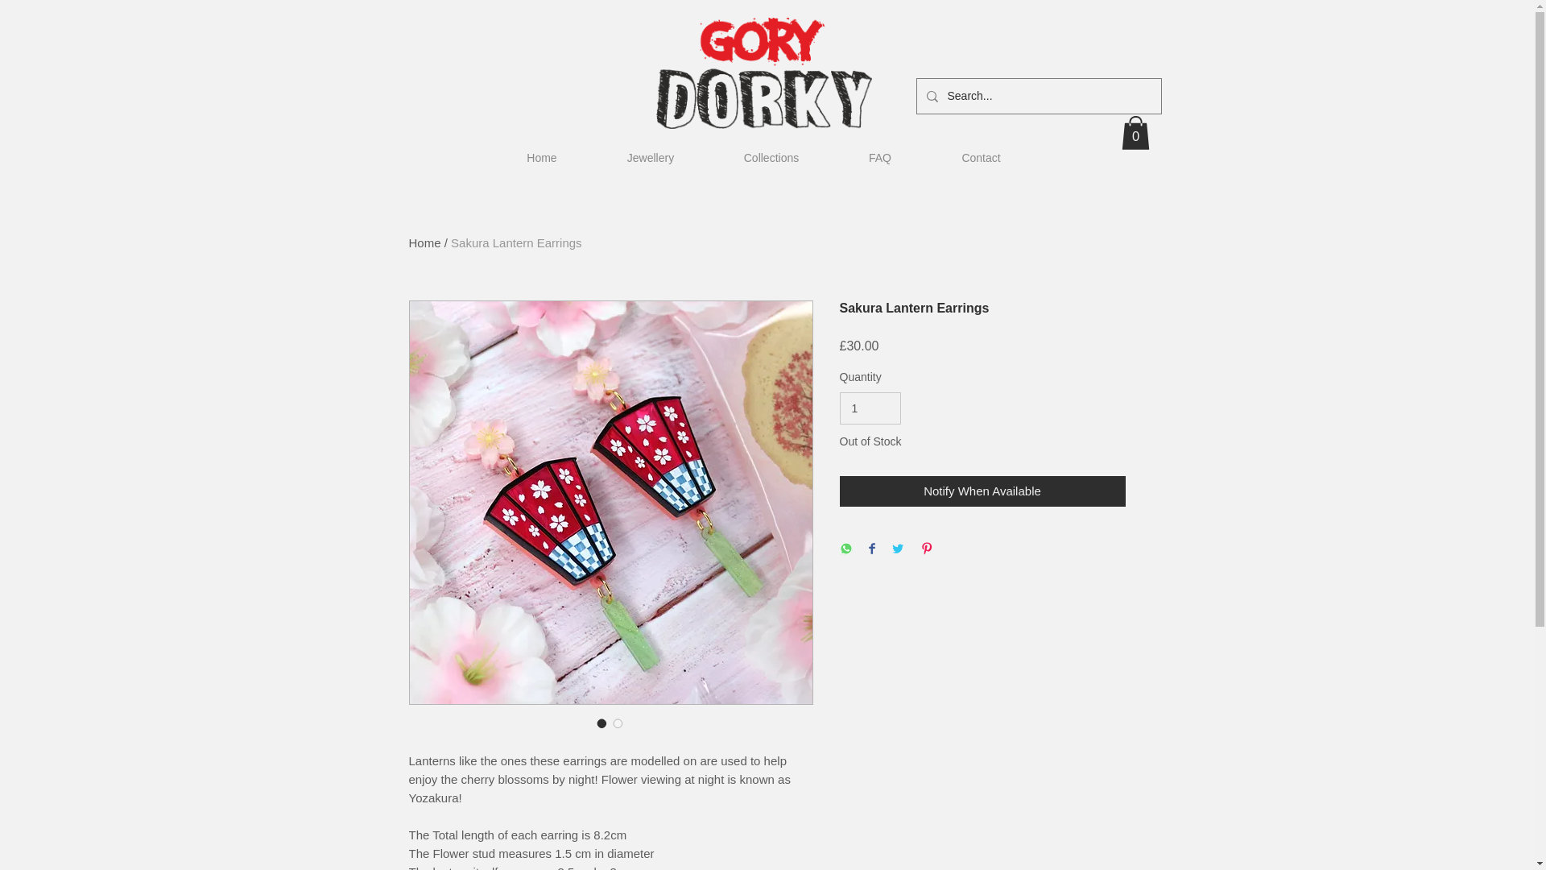  I want to click on Home, so click(425, 242).